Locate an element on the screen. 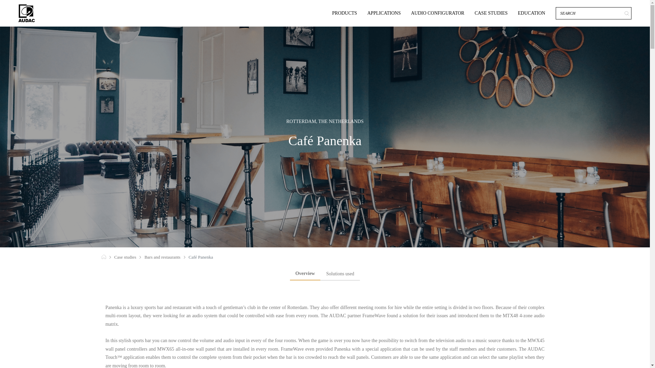 The image size is (655, 368). SEARCH is located at coordinates (627, 14).